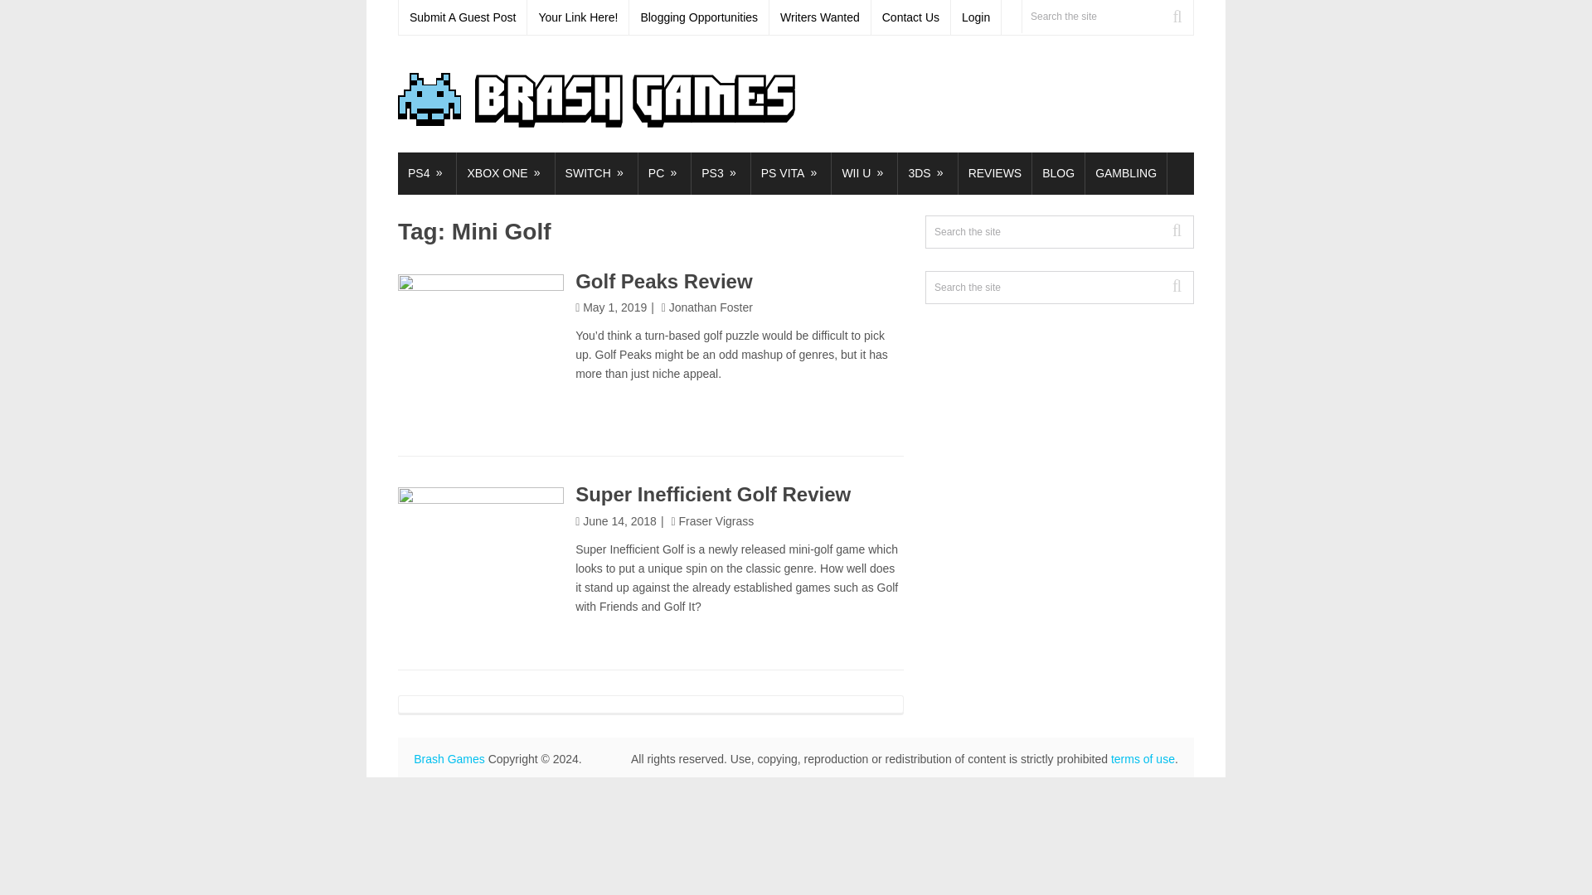 The image size is (1592, 895). I want to click on BLOG, so click(1058, 173).